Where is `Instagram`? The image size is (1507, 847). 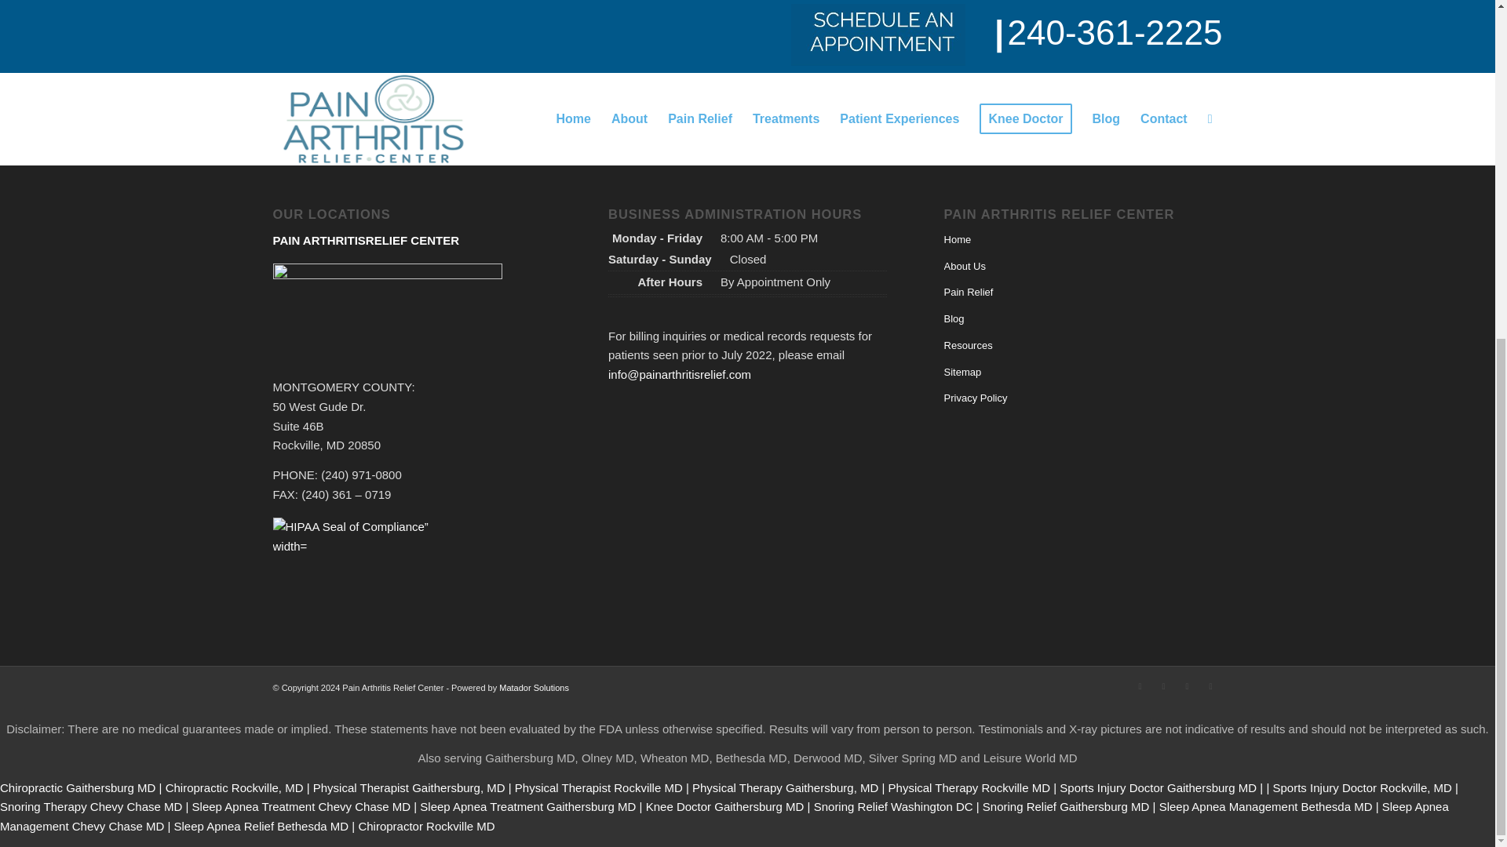
Instagram is located at coordinates (1210, 685).